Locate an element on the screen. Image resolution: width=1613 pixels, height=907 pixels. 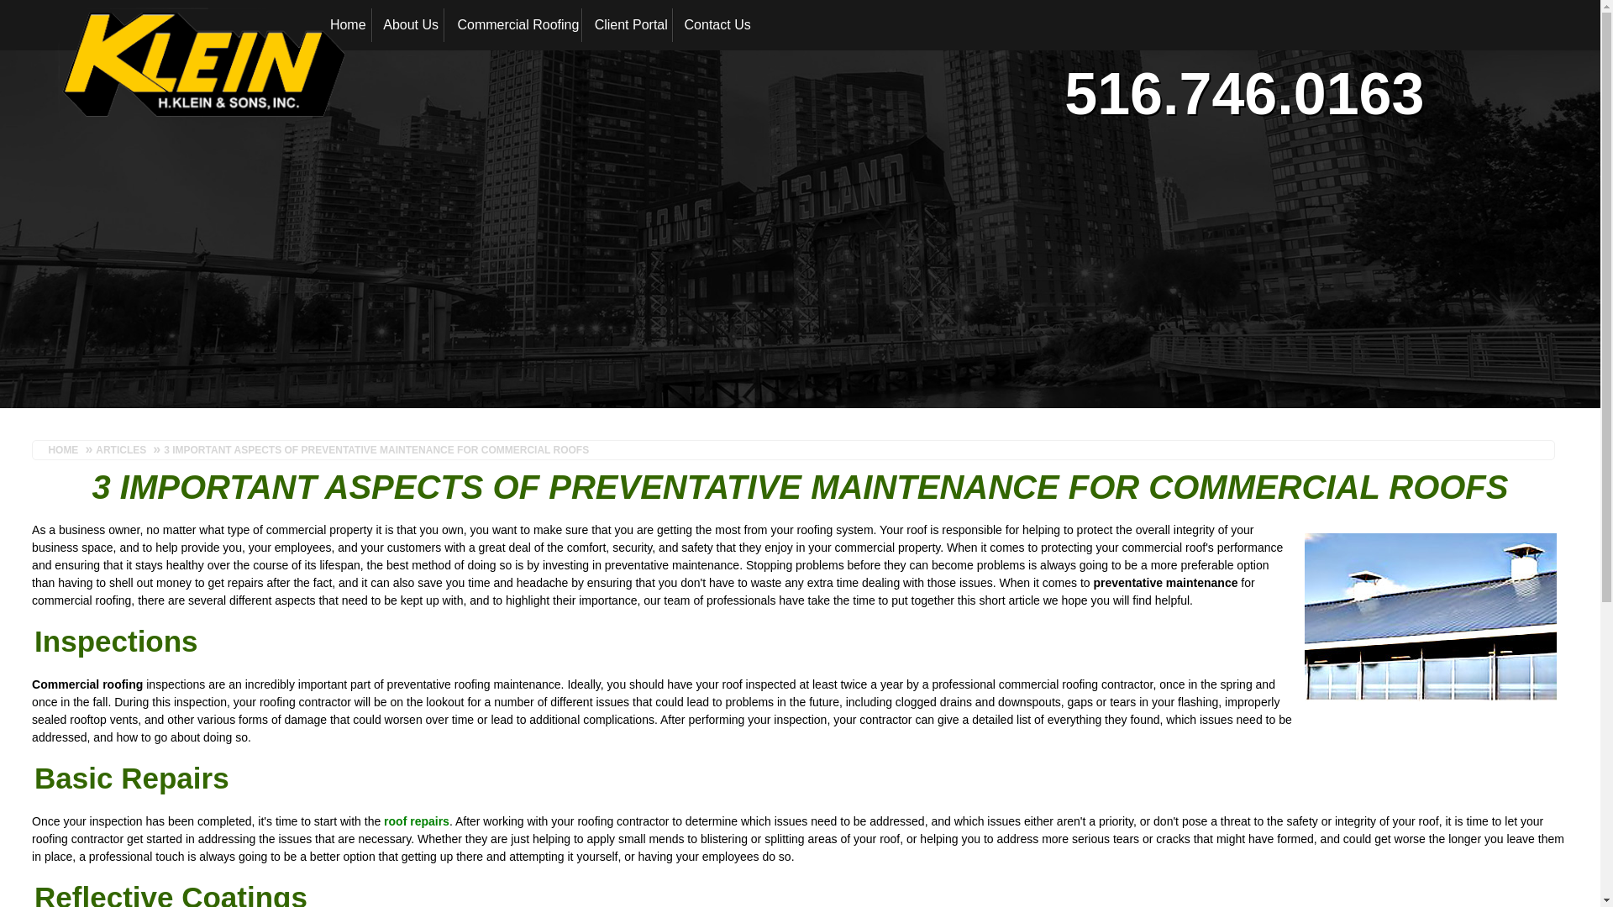
HOME is located at coordinates (66, 450).